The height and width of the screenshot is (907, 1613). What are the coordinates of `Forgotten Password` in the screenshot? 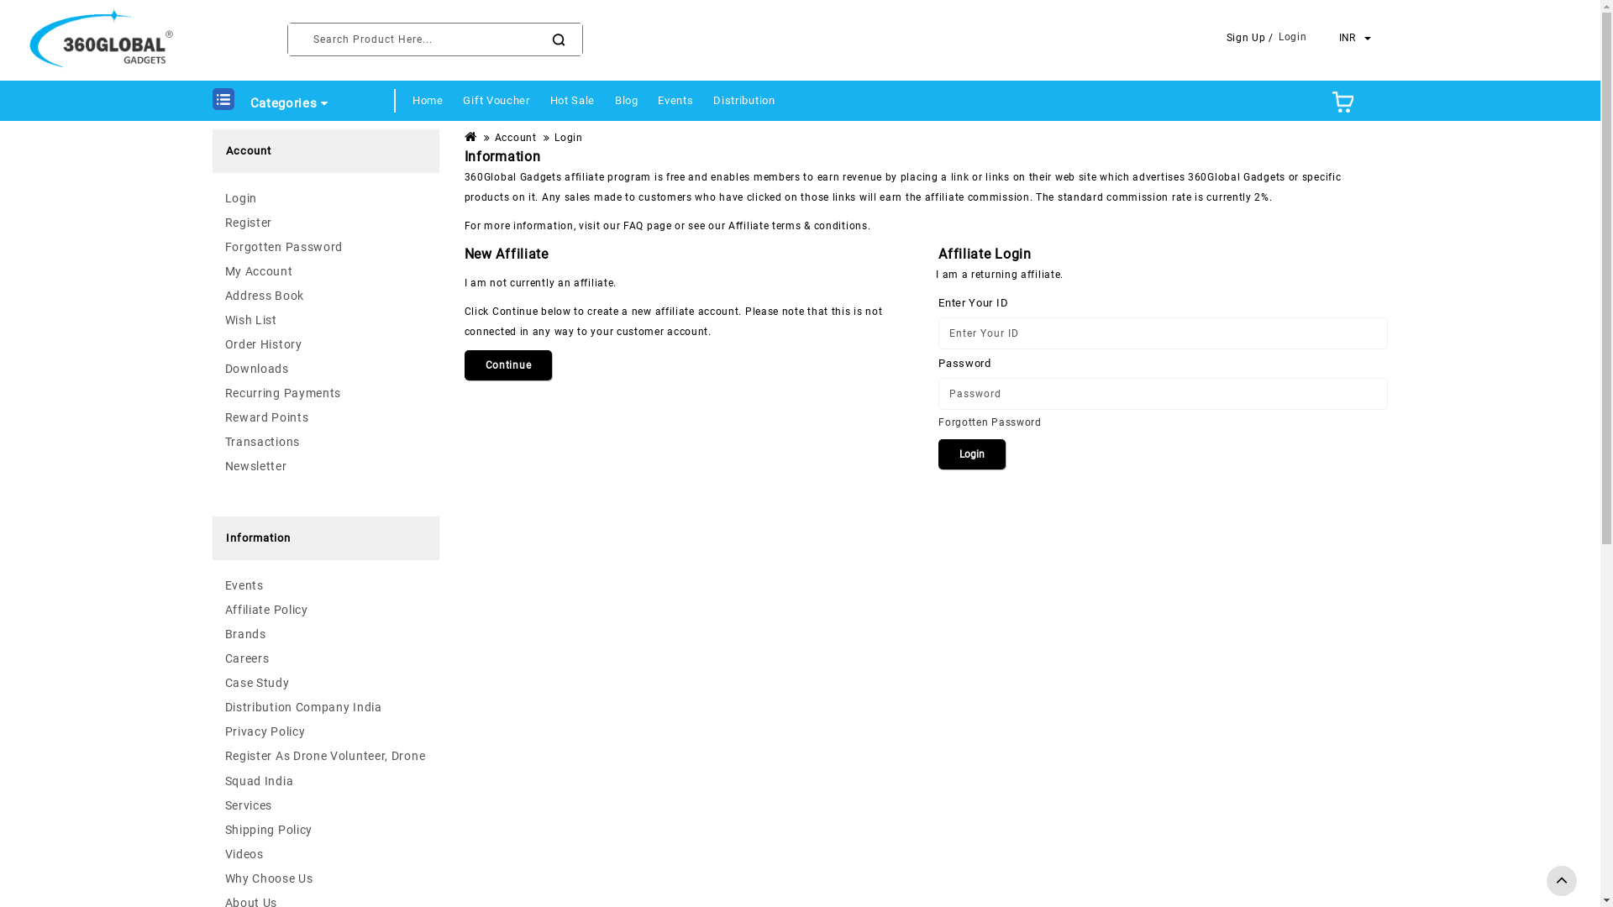 It's located at (326, 247).